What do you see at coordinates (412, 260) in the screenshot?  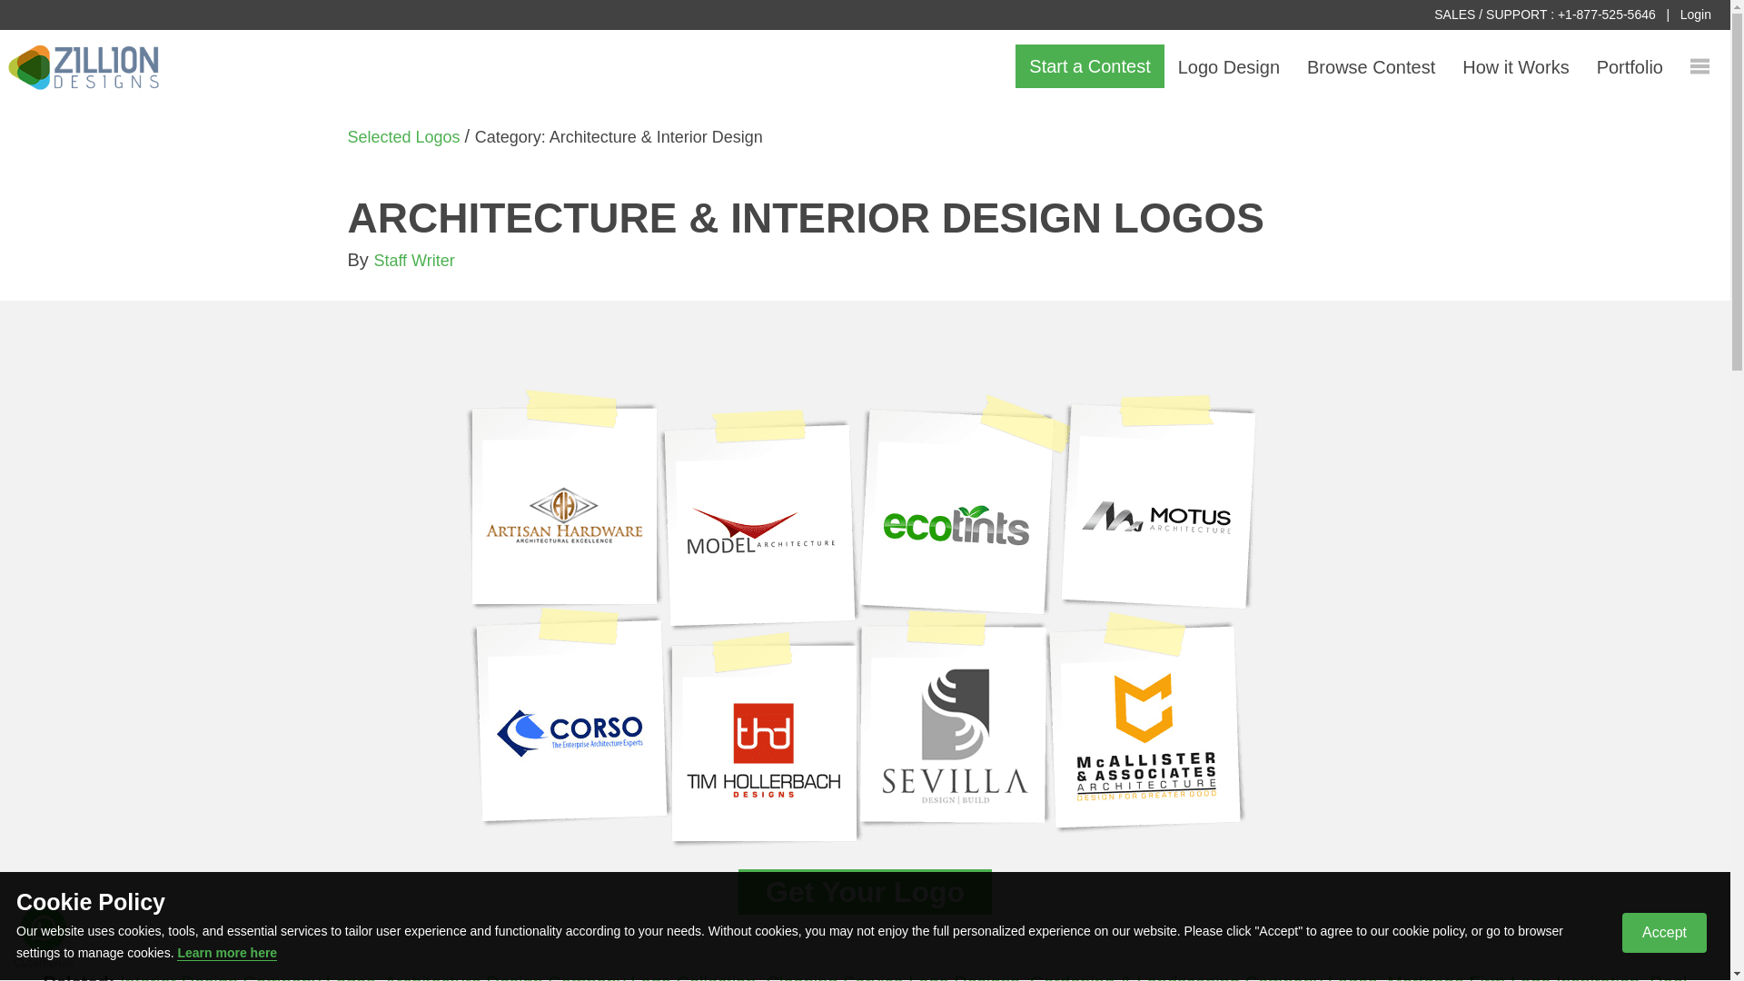 I see `Staff Writer` at bounding box center [412, 260].